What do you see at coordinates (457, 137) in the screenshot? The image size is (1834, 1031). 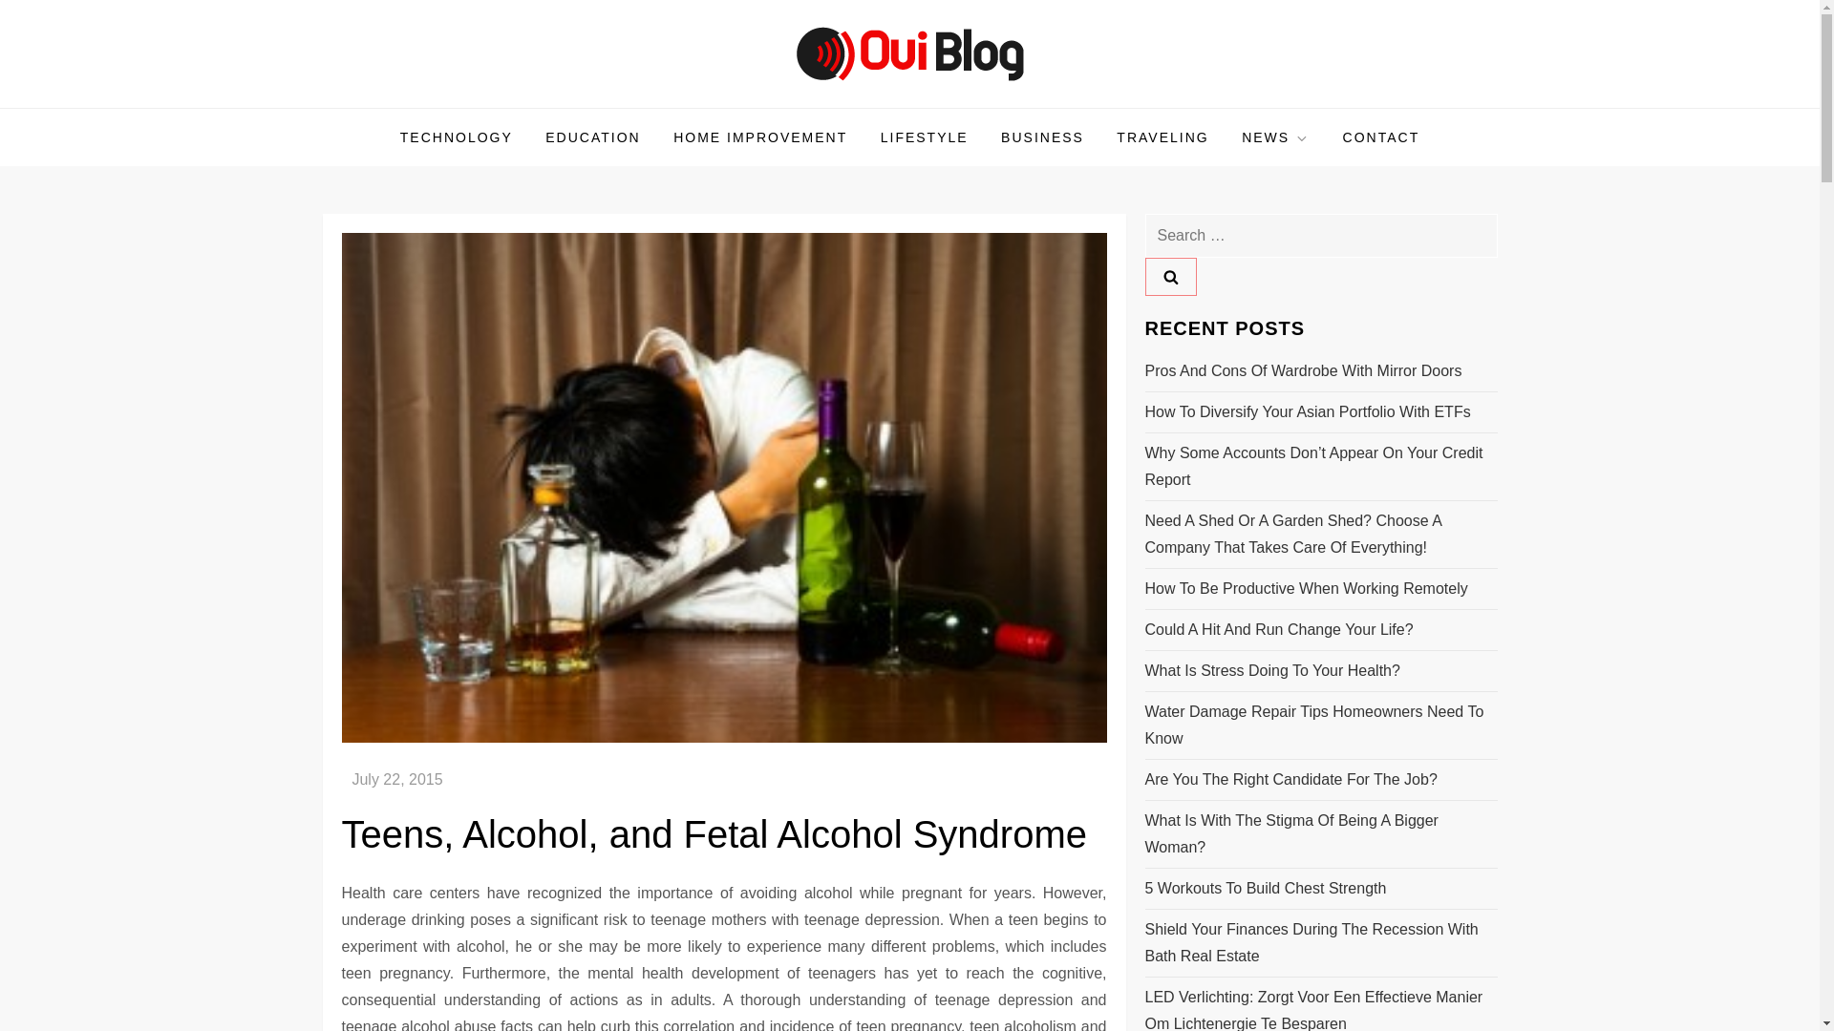 I see `TECHNOLOGY` at bounding box center [457, 137].